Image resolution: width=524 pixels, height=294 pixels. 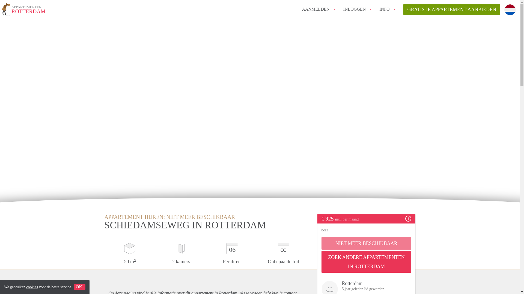 I want to click on GRATIS JE APPARTEMENT AANBIEDEN, so click(x=24, y=10).